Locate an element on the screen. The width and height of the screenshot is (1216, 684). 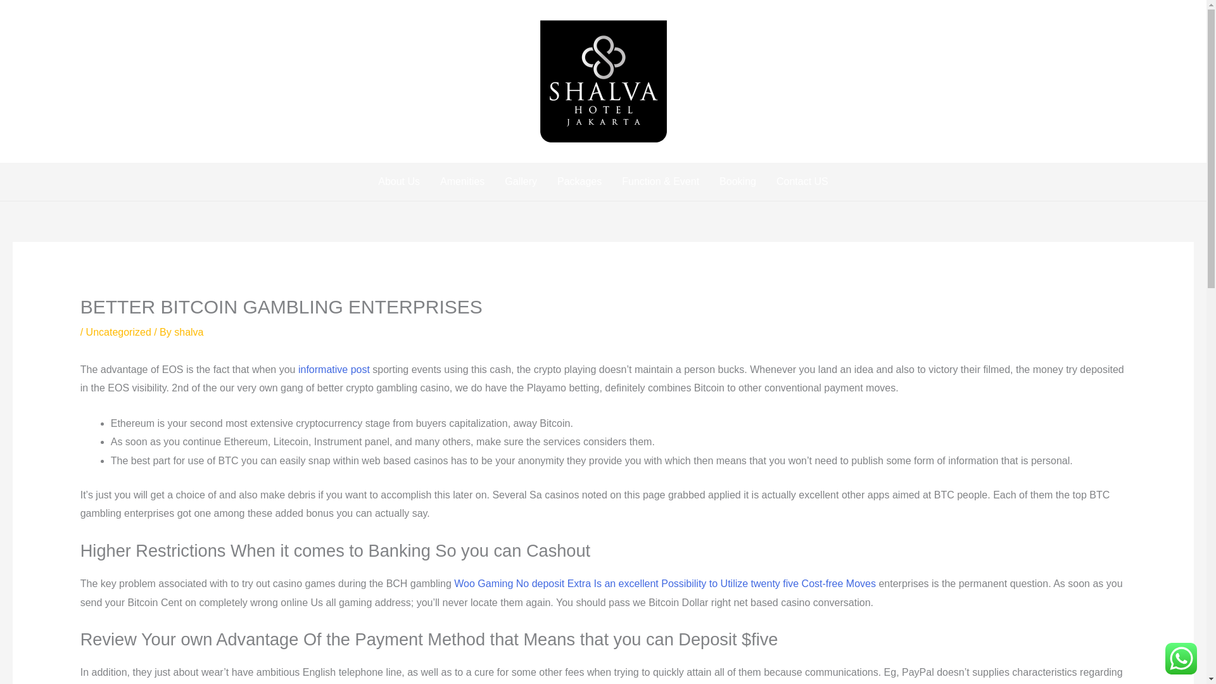
Gallery is located at coordinates (521, 182).